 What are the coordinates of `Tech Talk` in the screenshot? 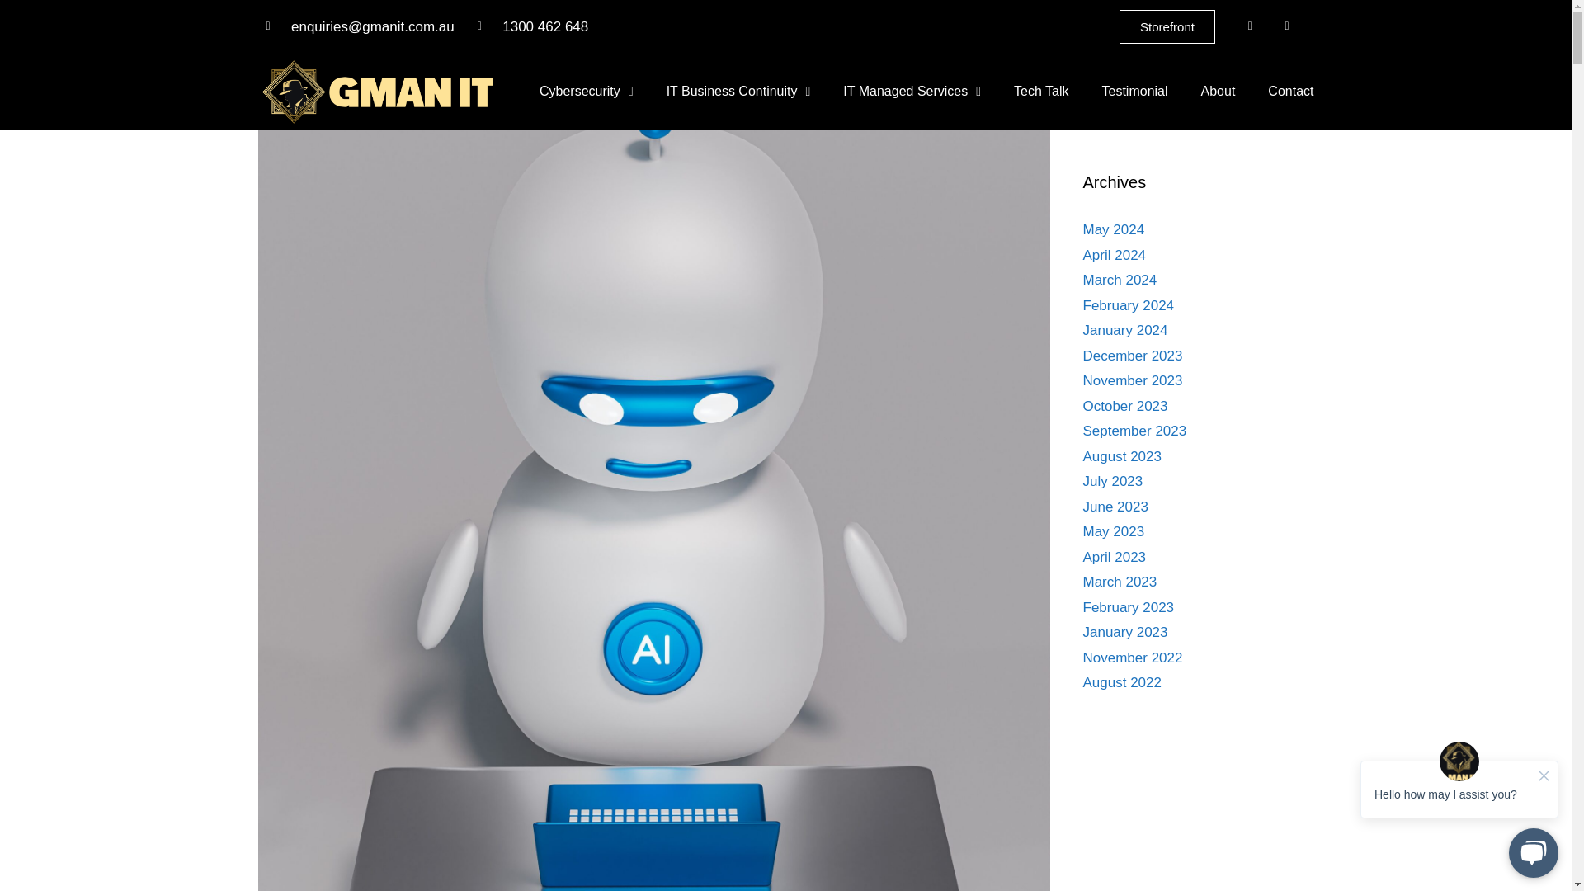 It's located at (1040, 91).